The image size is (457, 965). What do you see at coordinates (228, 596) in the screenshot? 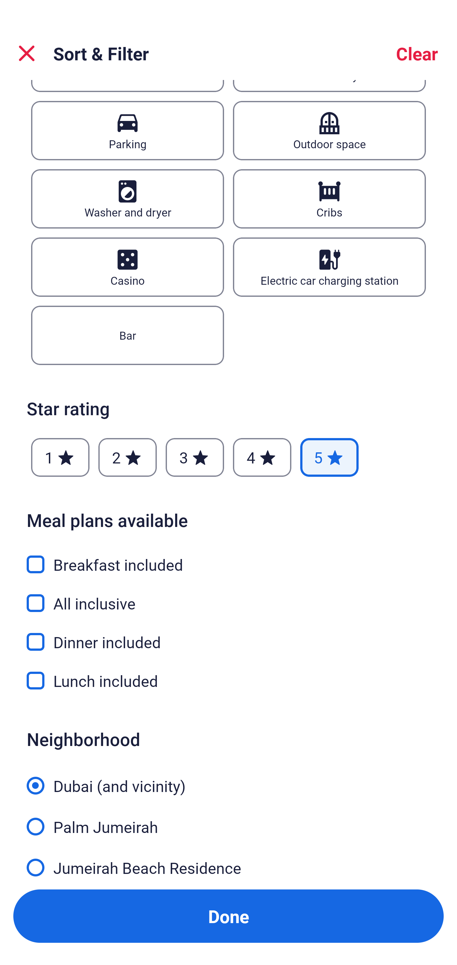
I see `All inclusive, All inclusive` at bounding box center [228, 596].